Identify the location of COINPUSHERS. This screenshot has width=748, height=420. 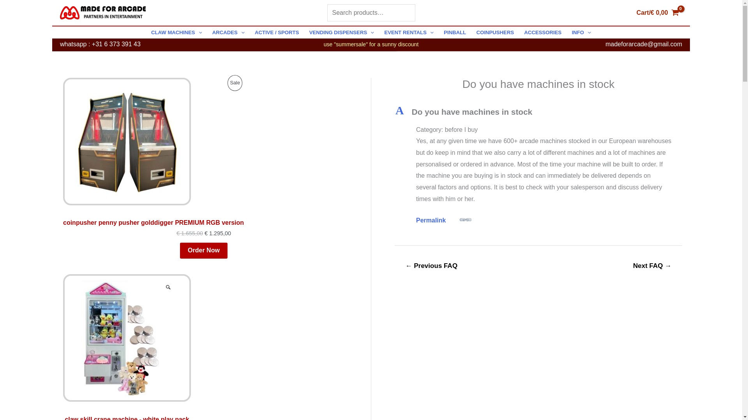
(495, 33).